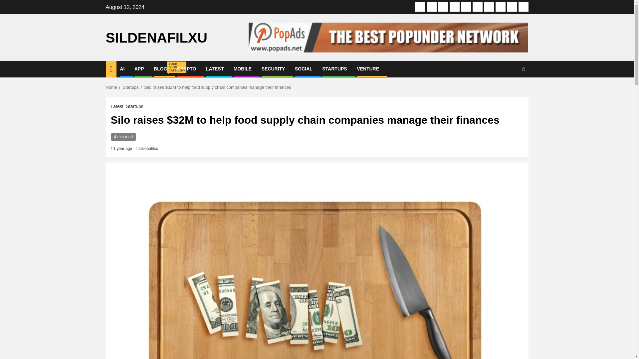  Describe the element at coordinates (304, 68) in the screenshot. I see `SOCIAL` at that location.